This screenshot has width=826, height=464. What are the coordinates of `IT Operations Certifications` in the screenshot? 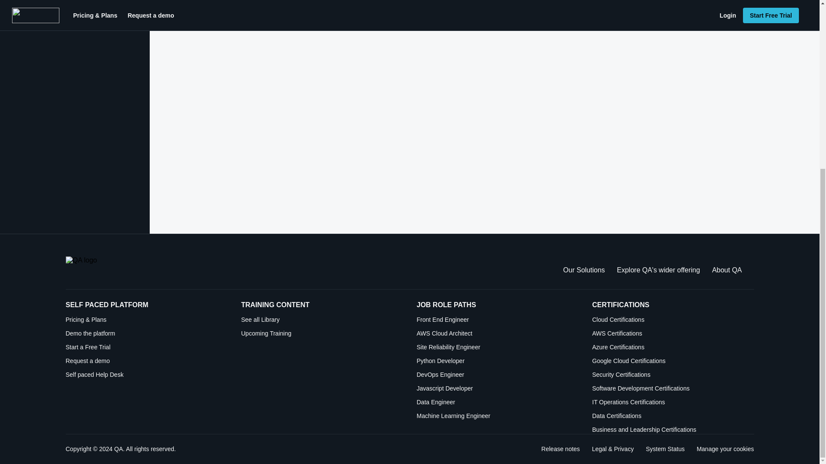 It's located at (673, 402).